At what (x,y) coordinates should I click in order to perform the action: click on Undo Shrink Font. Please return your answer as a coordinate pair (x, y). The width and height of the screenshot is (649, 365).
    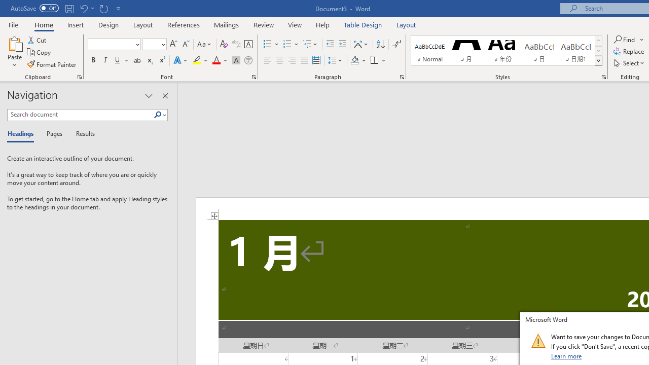
    Looking at the image, I should click on (86, 8).